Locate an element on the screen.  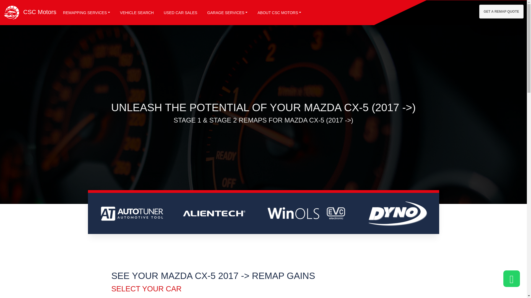
GARAGE SERVICES is located at coordinates (227, 13).